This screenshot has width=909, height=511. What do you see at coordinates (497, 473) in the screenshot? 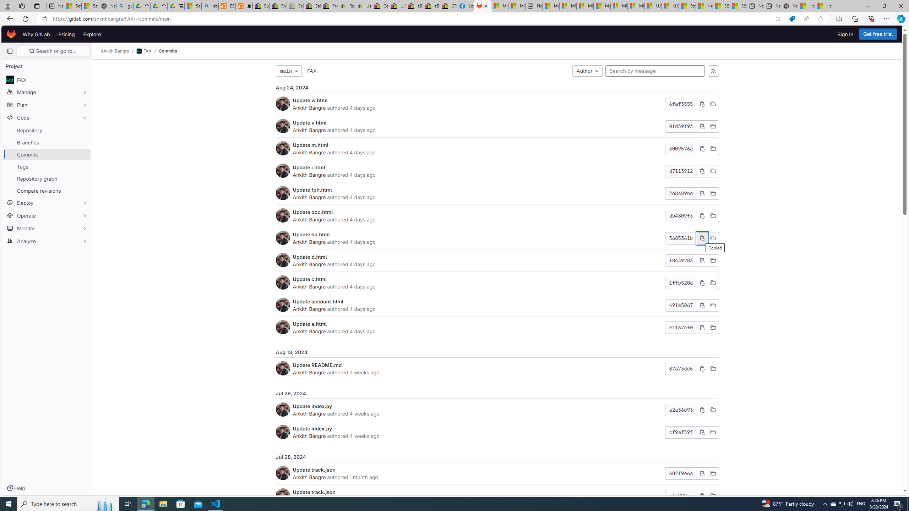
I see `Update track.jsonAnkith Bangre authored 1 month ago602f9e6a` at bounding box center [497, 473].